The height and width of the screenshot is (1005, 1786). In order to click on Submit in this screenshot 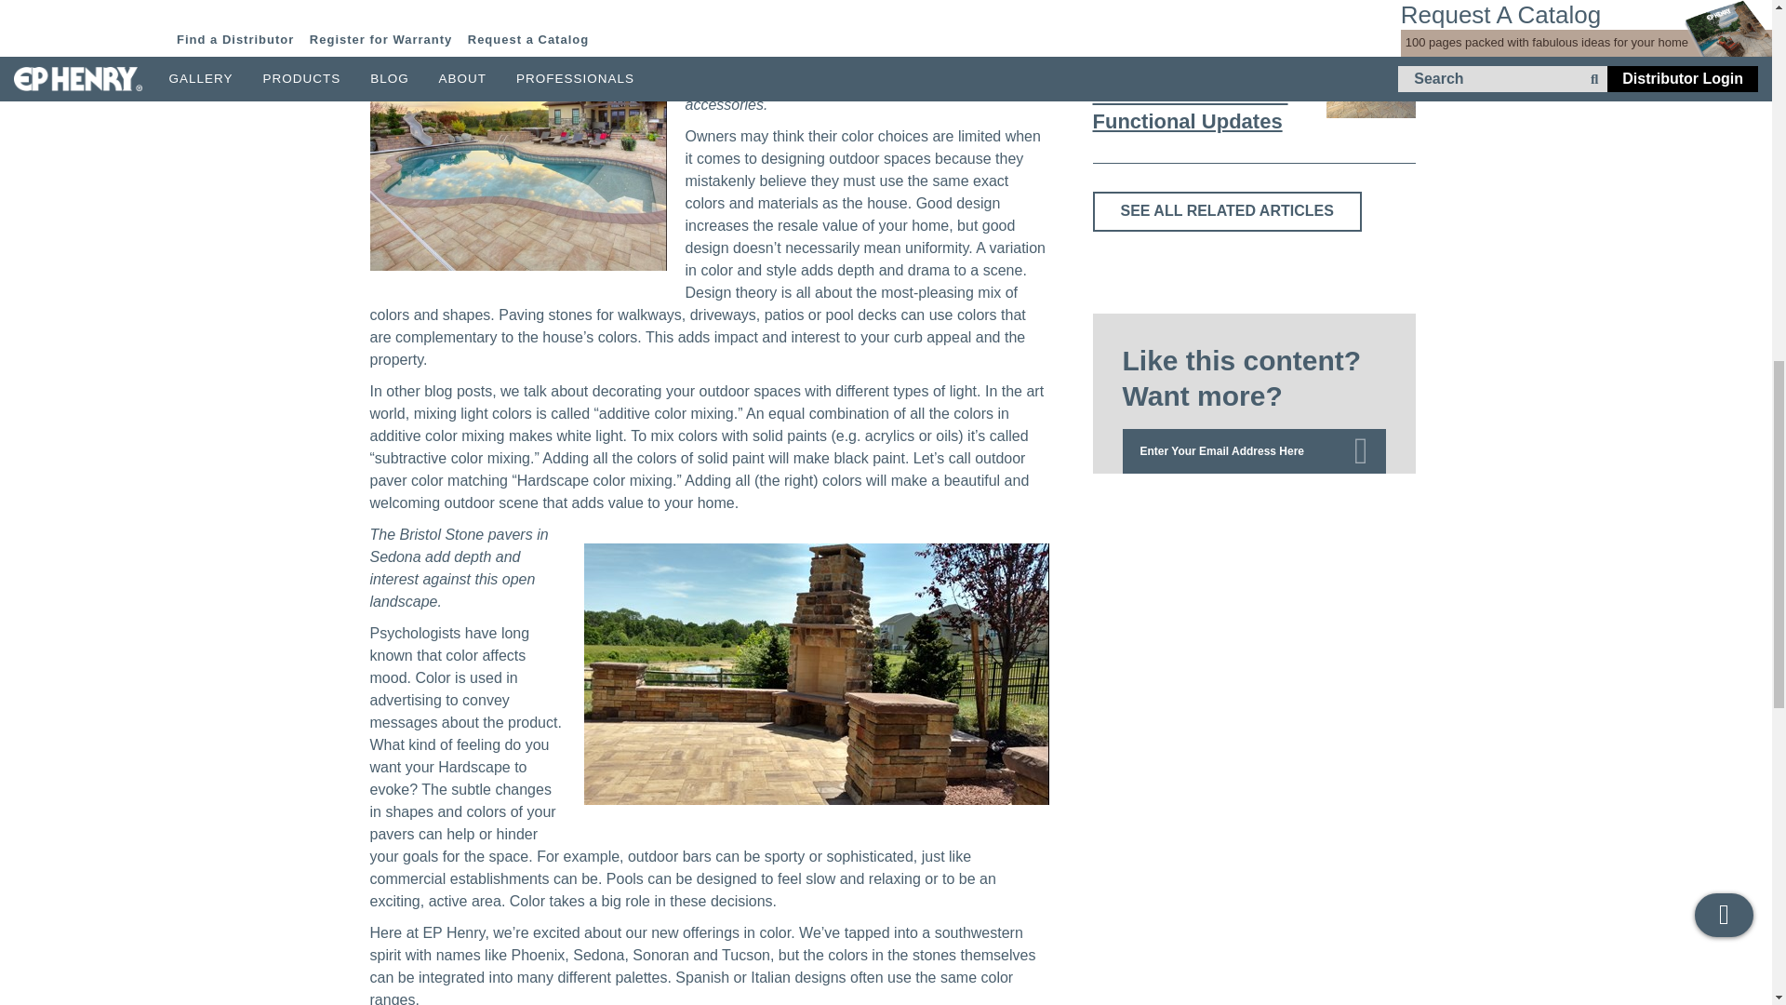, I will do `click(1366, 450)`.